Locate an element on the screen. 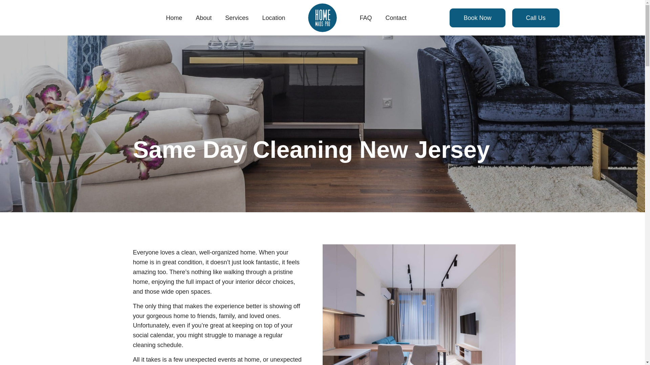  Location is located at coordinates (274, 18).